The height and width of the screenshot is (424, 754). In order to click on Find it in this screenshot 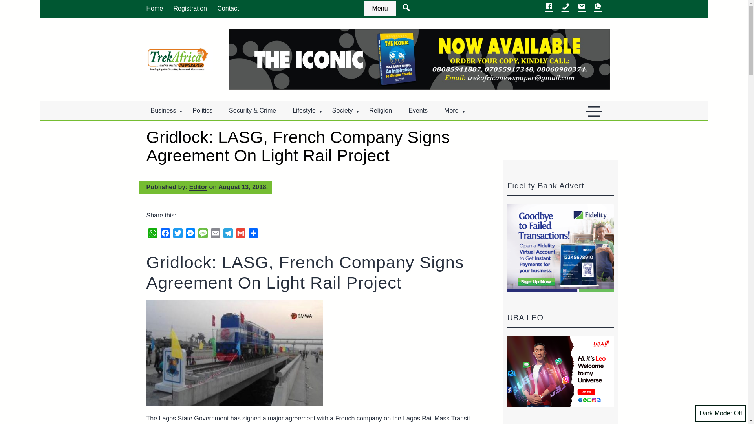, I will do `click(426, 42)`.